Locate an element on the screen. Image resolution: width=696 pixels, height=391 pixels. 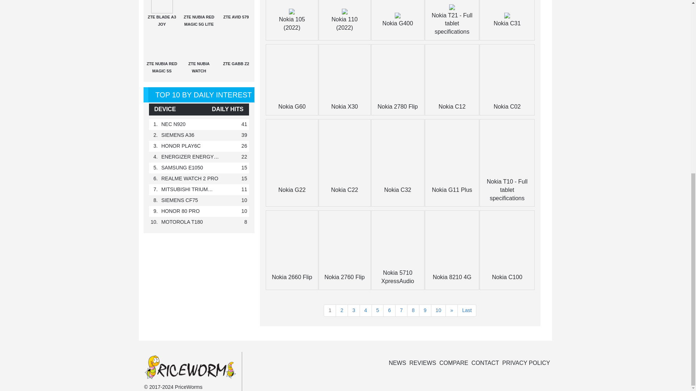
Nokia C31 is located at coordinates (507, 23).